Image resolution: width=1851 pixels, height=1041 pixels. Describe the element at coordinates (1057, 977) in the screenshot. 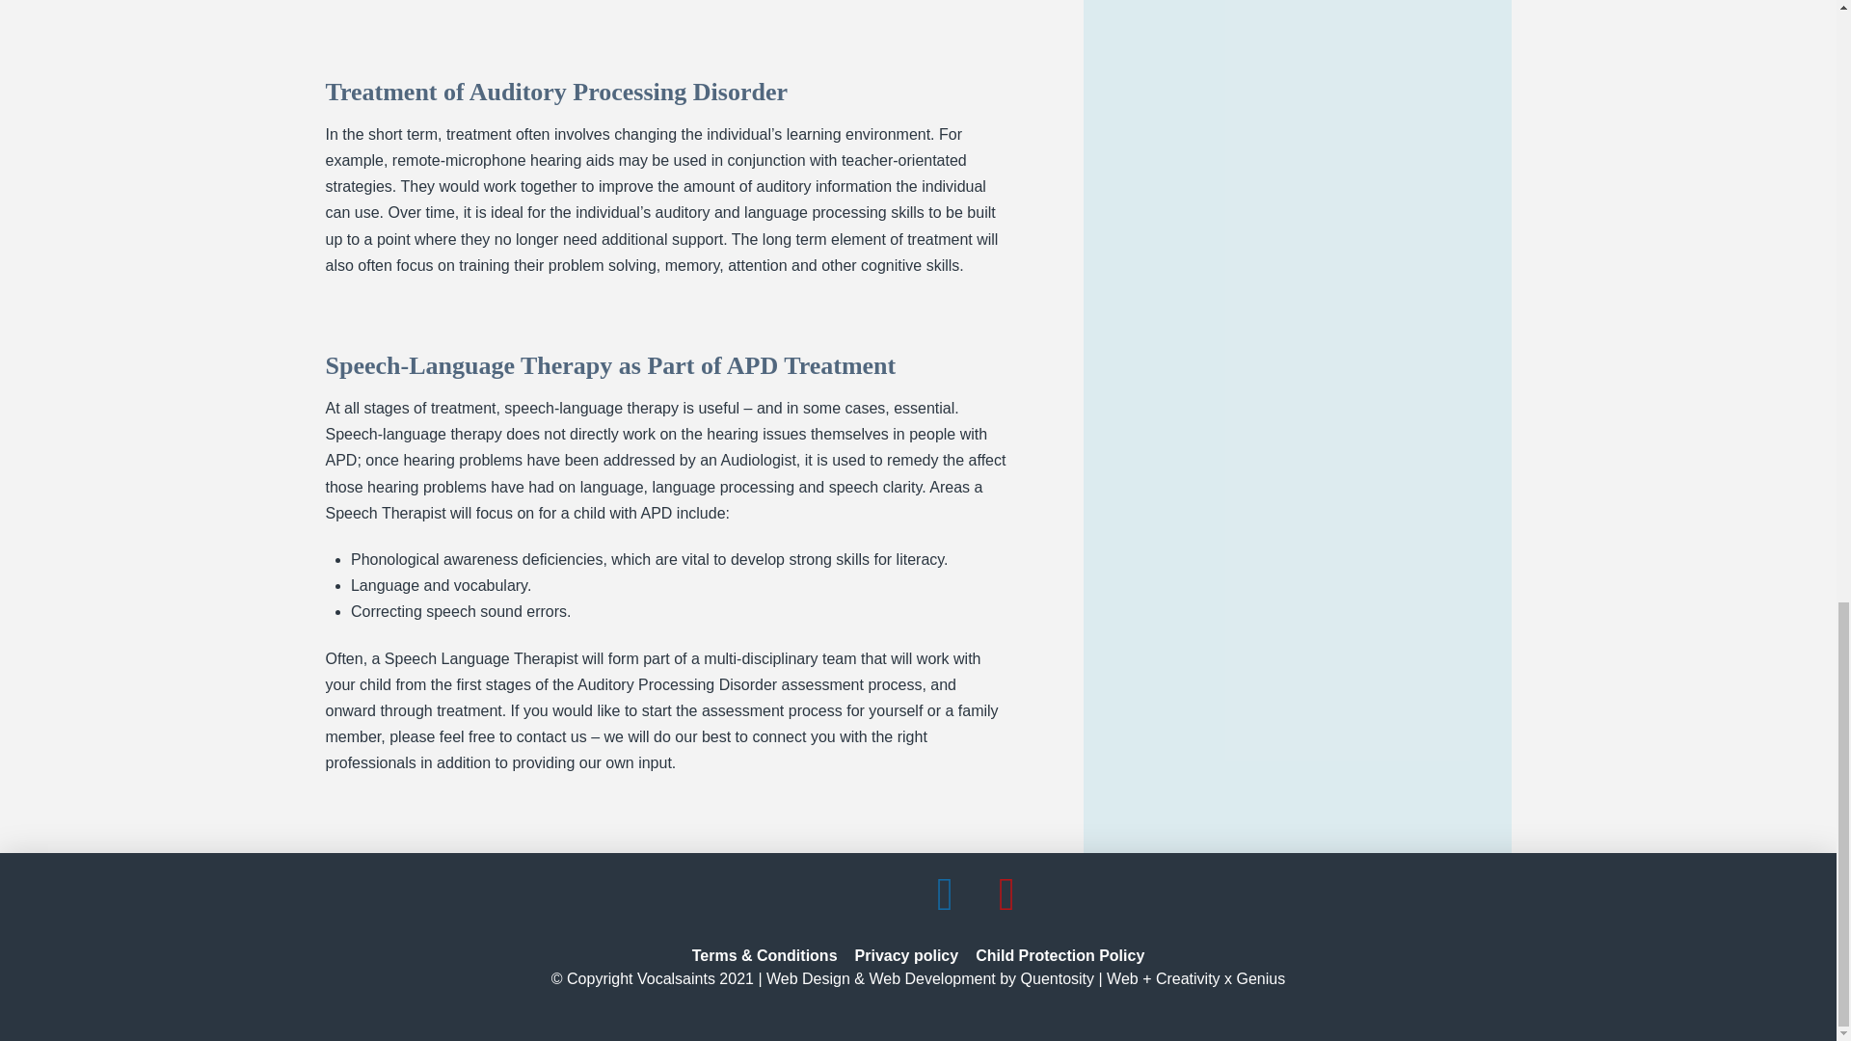

I see `Quentosity` at that location.